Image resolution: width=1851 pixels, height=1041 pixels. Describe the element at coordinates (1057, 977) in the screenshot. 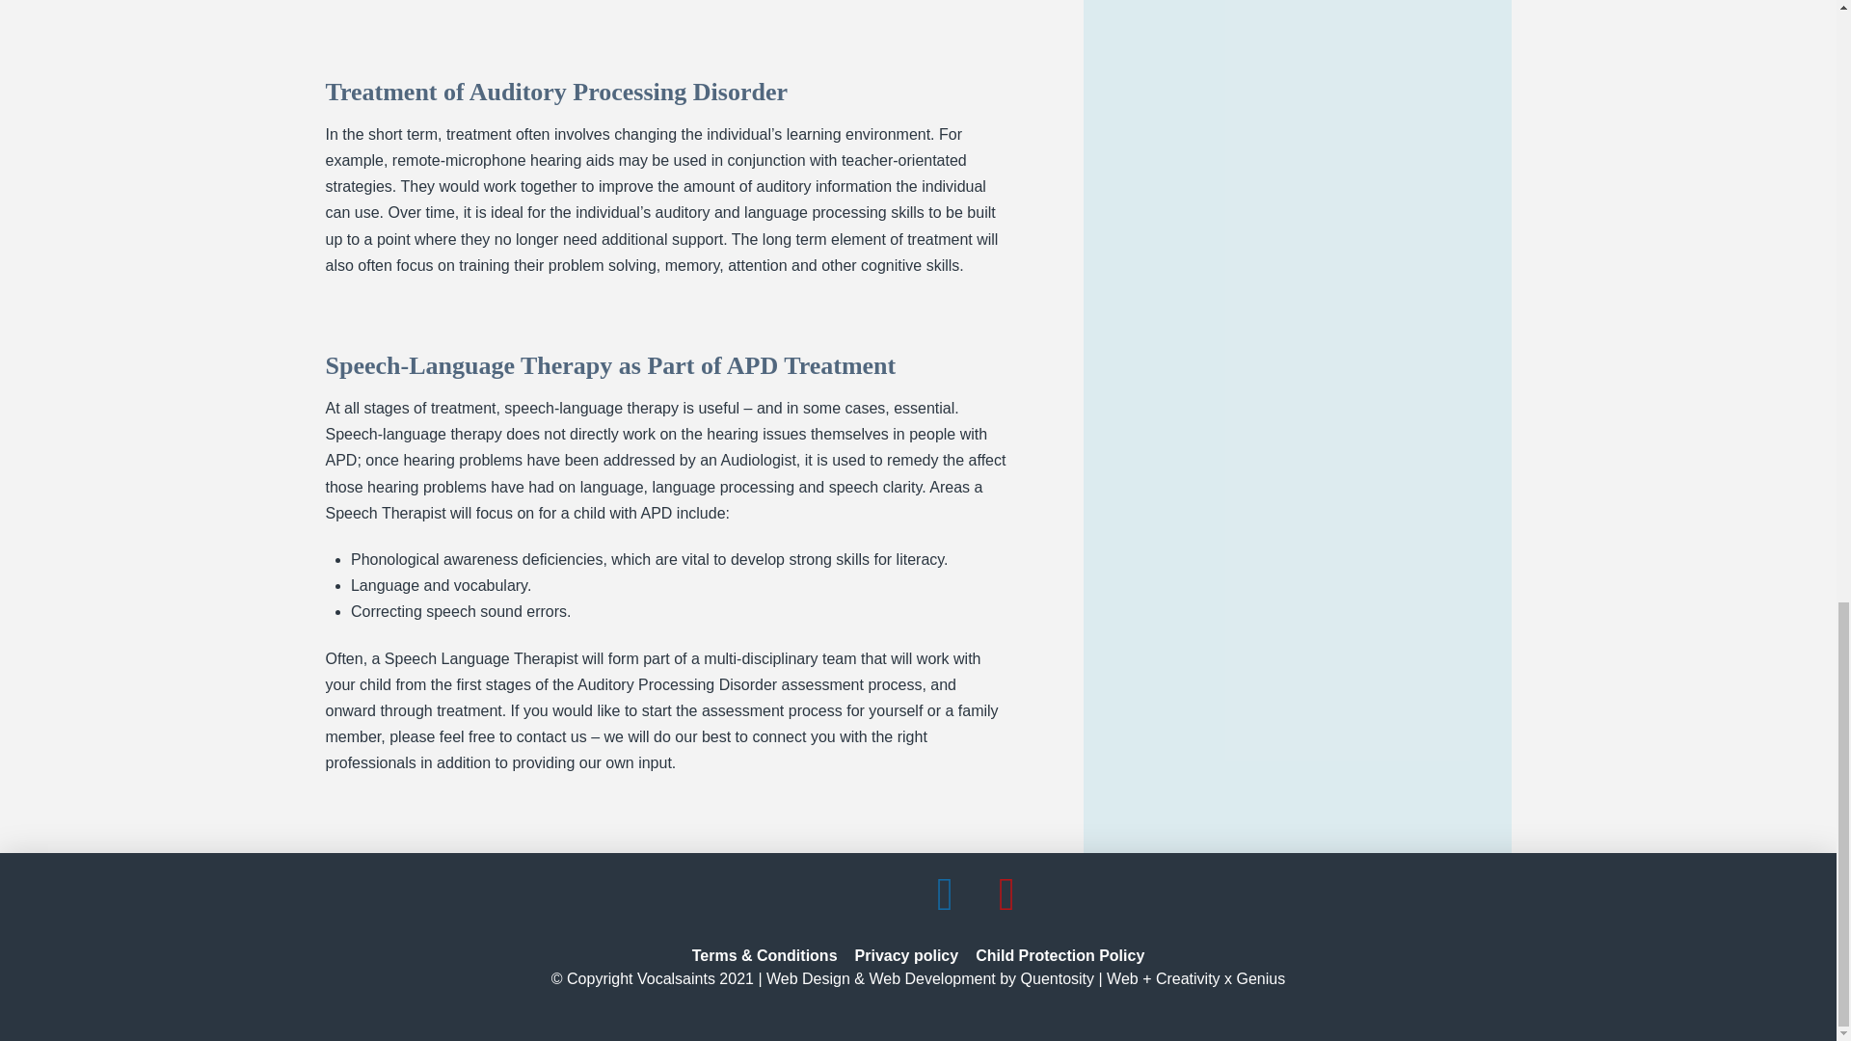

I see `Quentosity` at that location.